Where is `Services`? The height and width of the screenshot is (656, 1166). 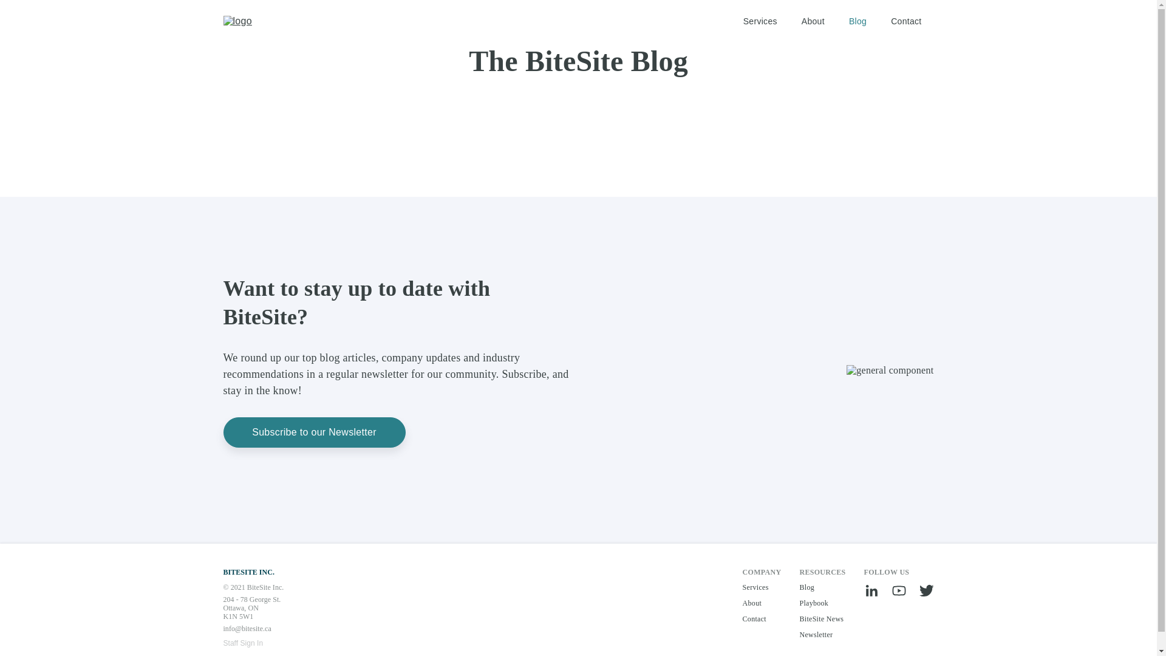 Services is located at coordinates (760, 21).